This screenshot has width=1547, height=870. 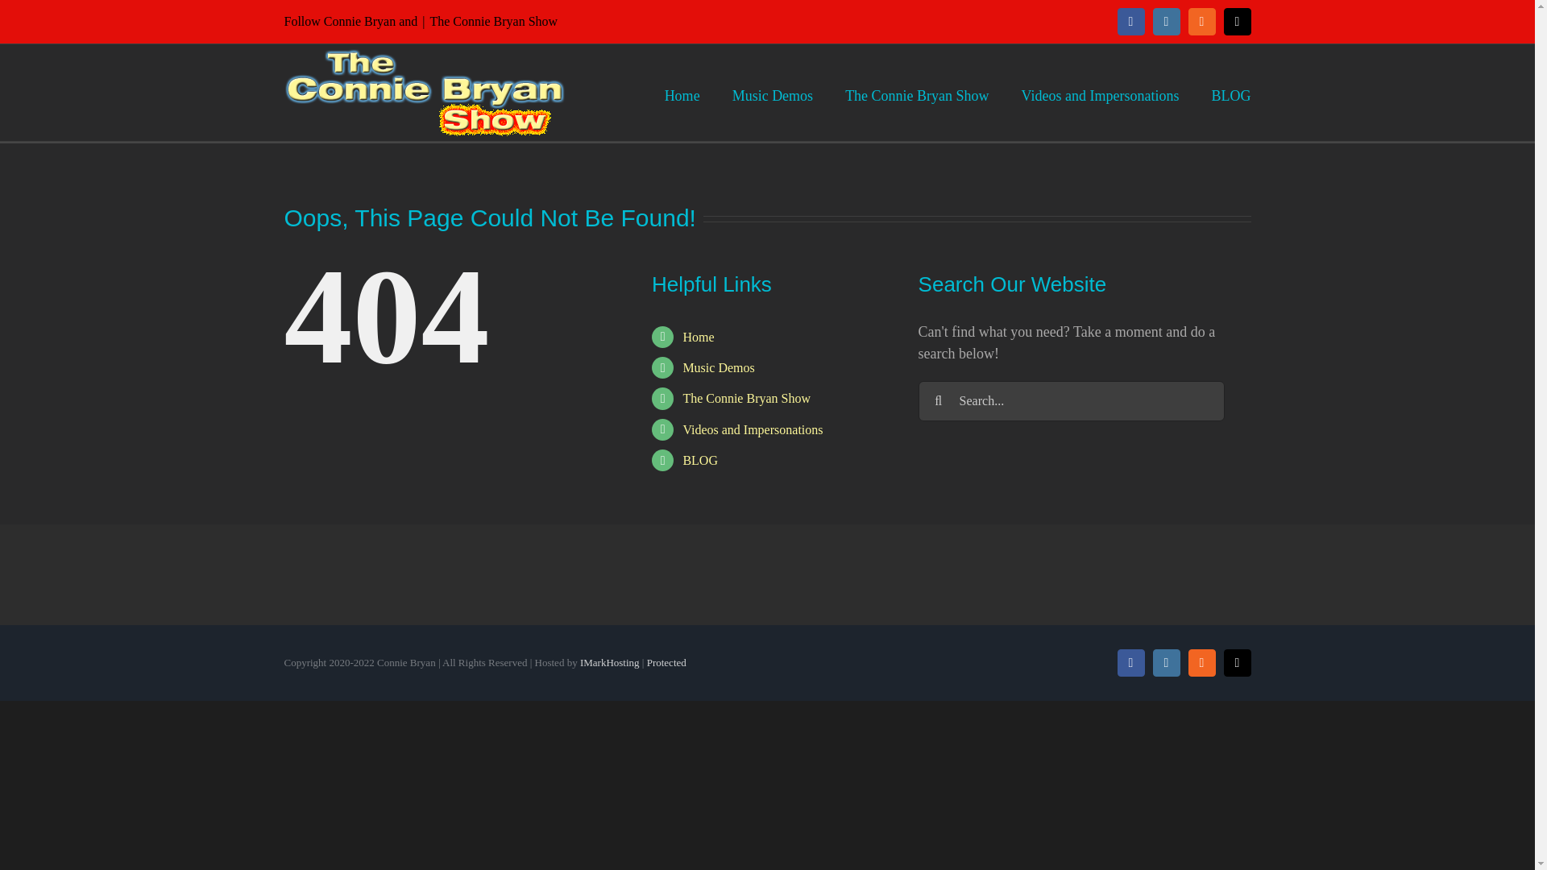 I want to click on Rss, so click(x=1201, y=21).